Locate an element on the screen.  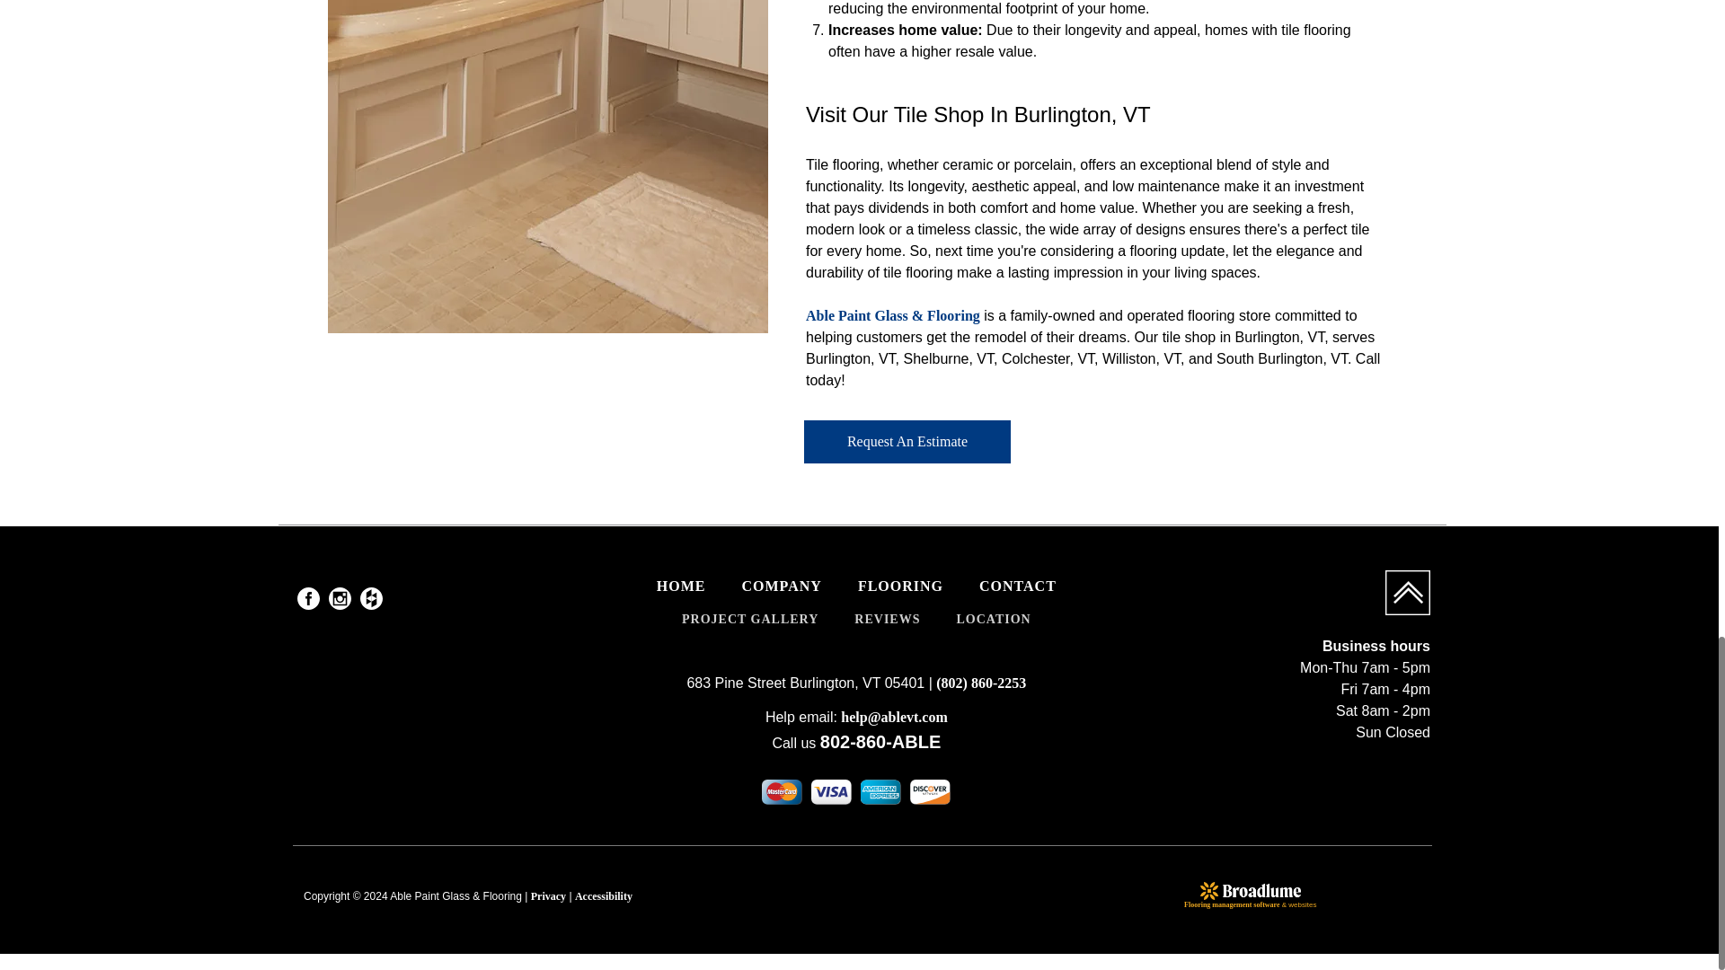
Instagram is located at coordinates (340, 598).